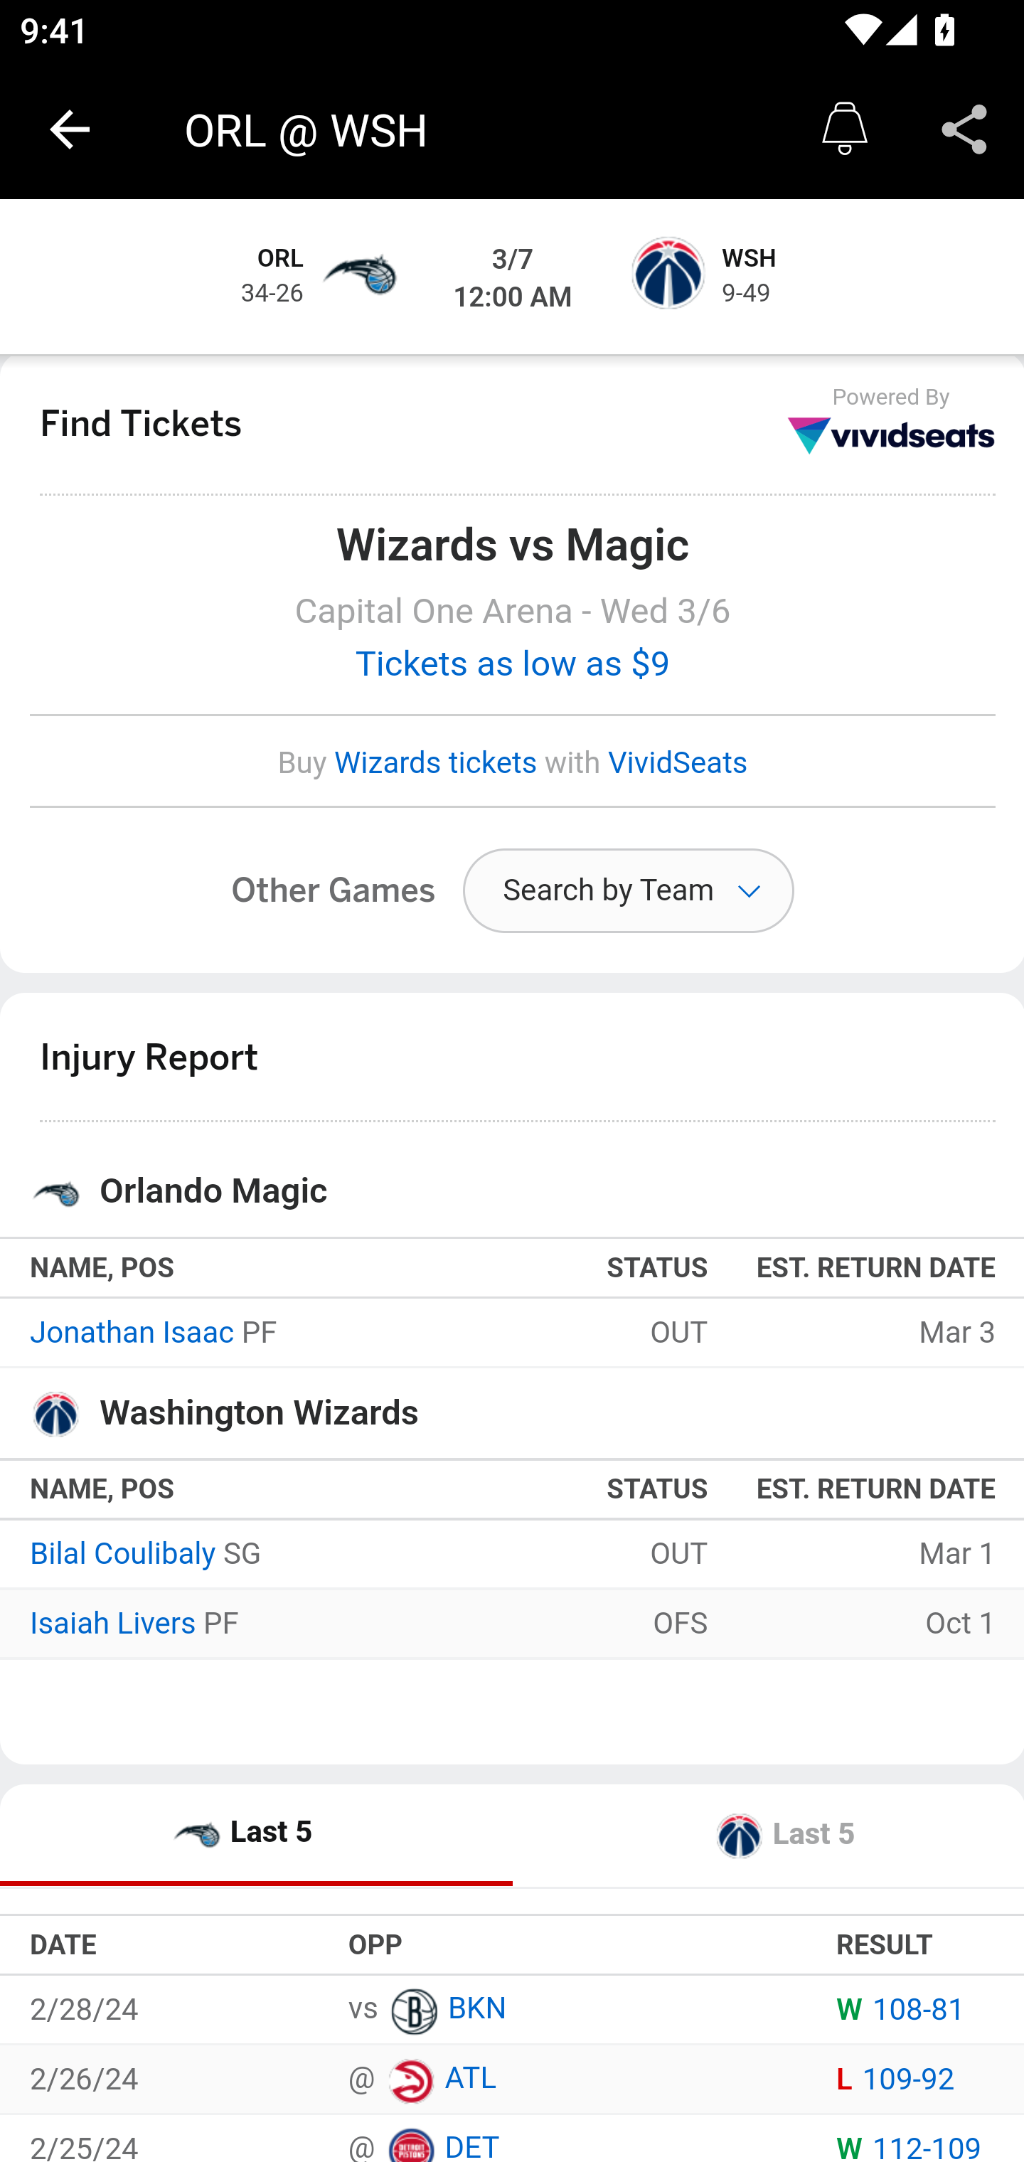 The width and height of the screenshot is (1024, 2162). I want to click on ORL, so click(281, 259).